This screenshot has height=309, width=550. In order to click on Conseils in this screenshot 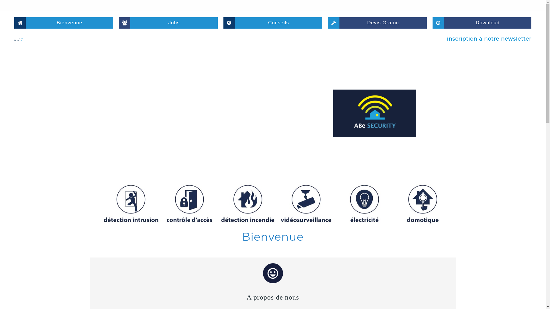, I will do `click(273, 23)`.